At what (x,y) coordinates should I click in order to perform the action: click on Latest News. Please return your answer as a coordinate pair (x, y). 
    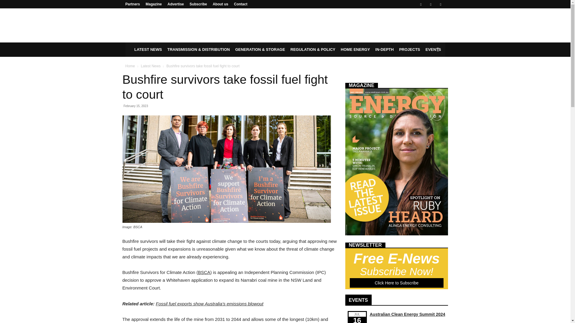
    Looking at the image, I should click on (150, 66).